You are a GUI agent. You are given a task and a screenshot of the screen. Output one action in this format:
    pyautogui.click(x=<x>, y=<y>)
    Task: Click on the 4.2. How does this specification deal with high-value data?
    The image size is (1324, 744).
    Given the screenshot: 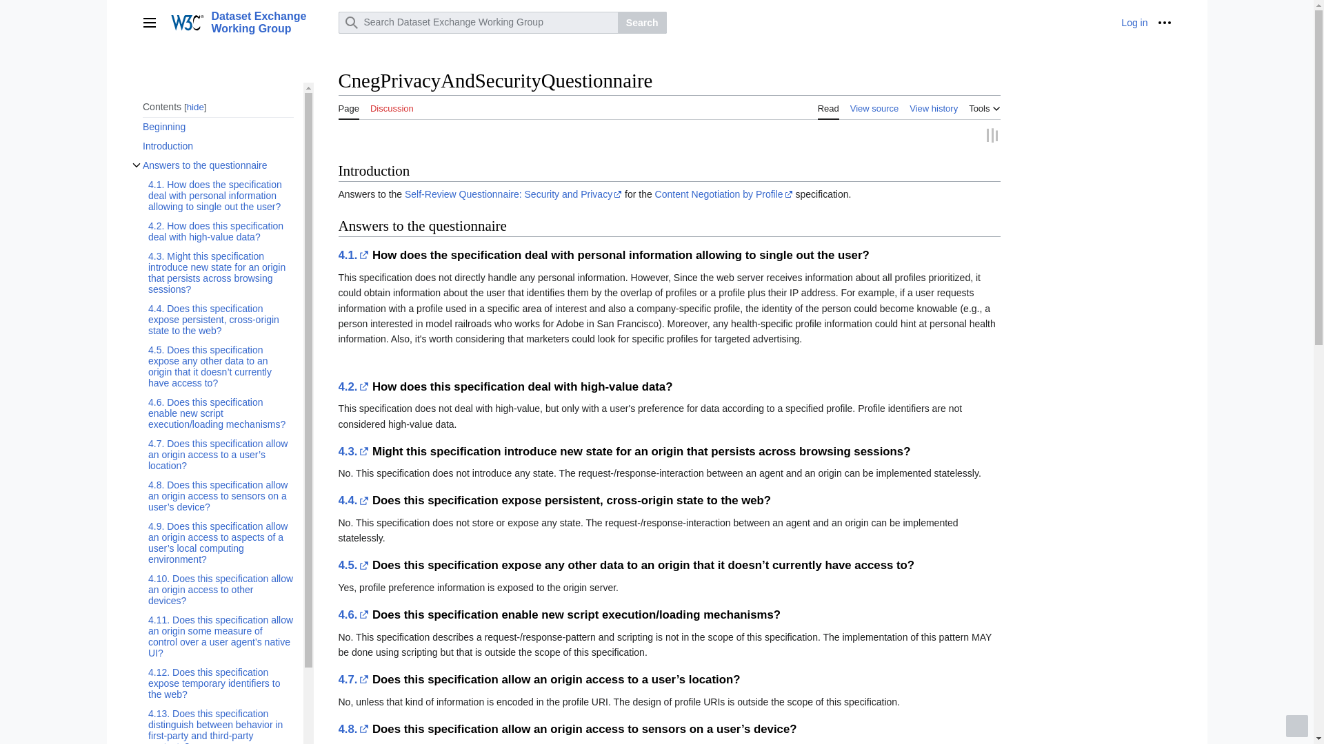 What is the action you would take?
    pyautogui.click(x=219, y=231)
    